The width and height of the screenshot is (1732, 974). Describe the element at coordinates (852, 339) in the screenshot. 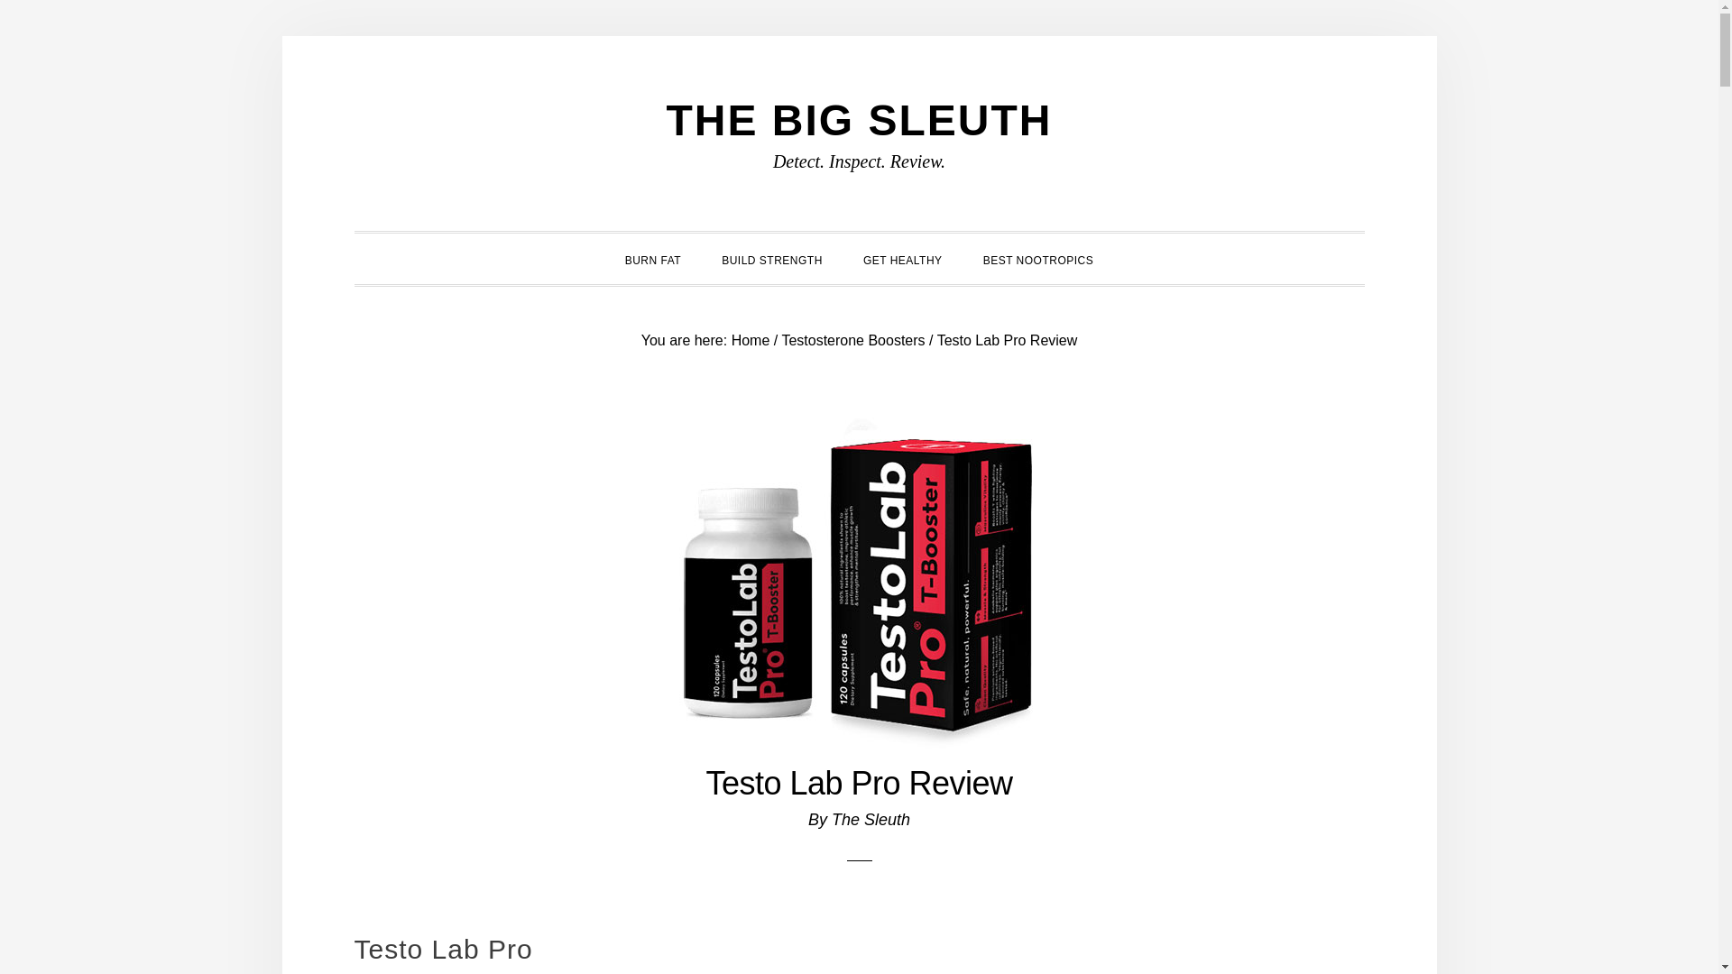

I see `Testosterone Boosters` at that location.